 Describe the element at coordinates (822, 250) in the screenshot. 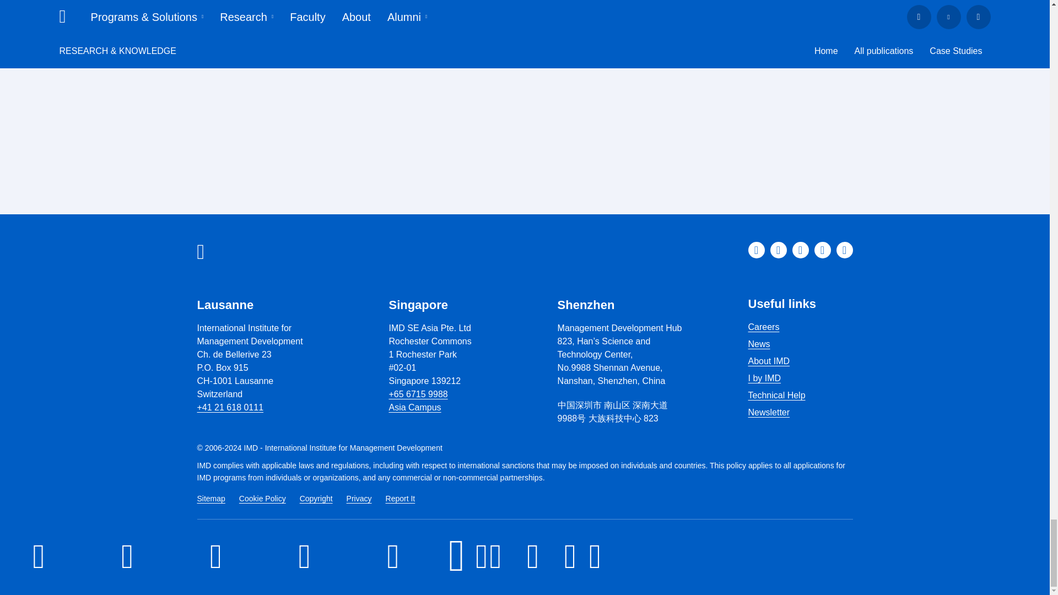

I see `Twitter` at that location.